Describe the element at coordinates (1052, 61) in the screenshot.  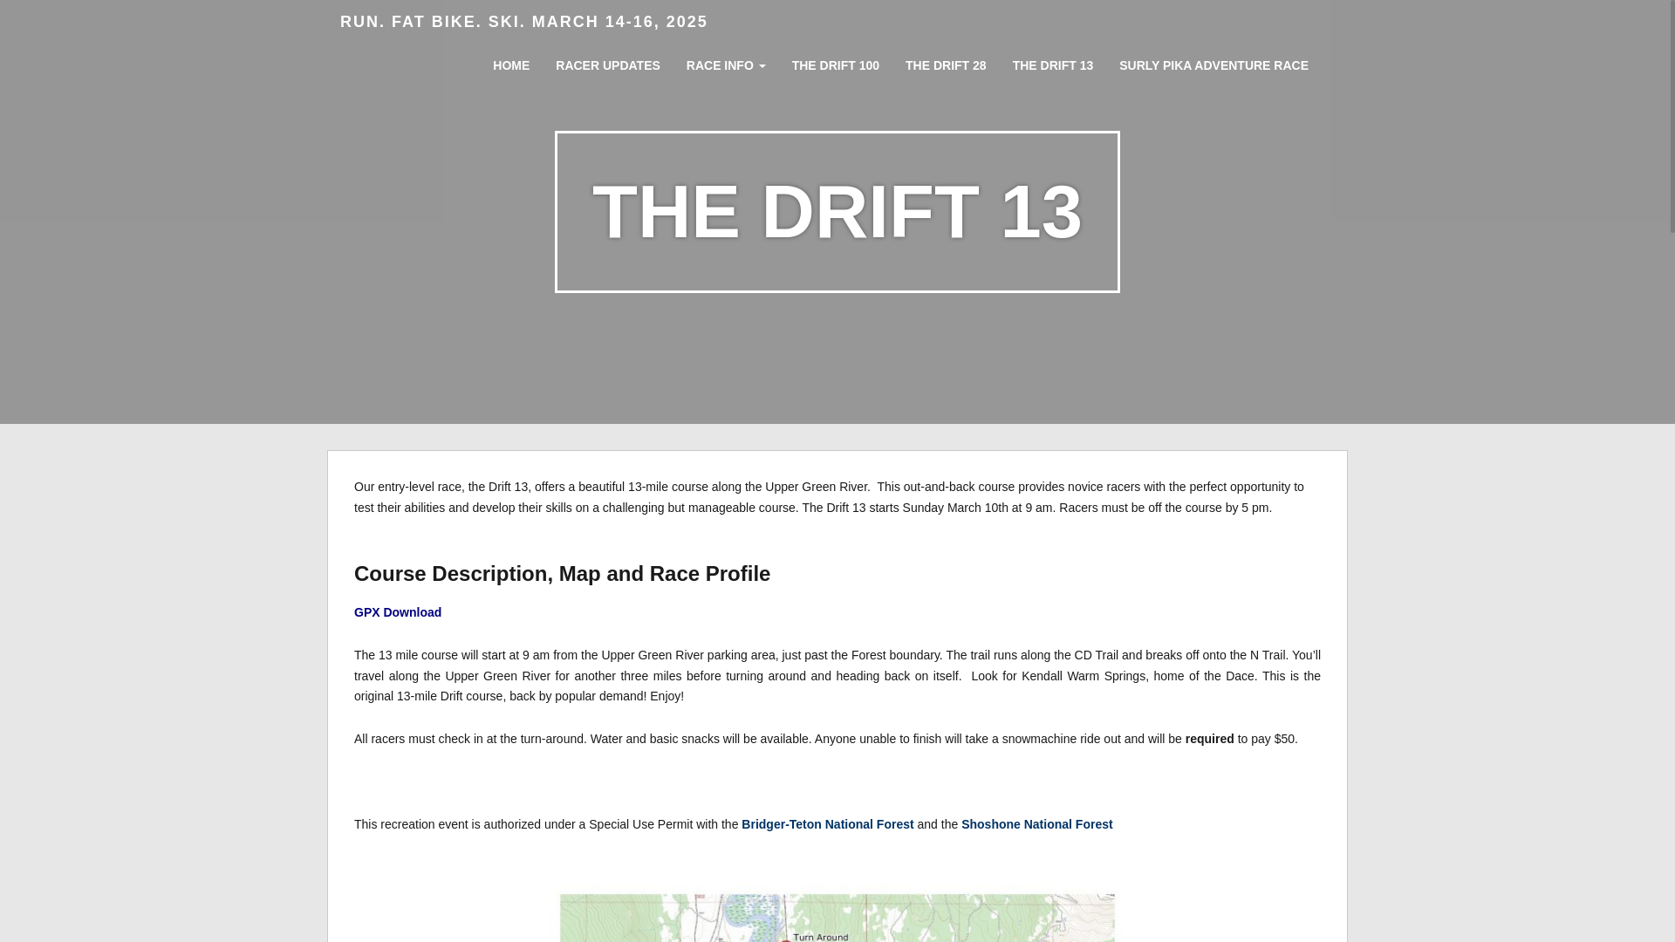
I see `The Drift 13` at that location.